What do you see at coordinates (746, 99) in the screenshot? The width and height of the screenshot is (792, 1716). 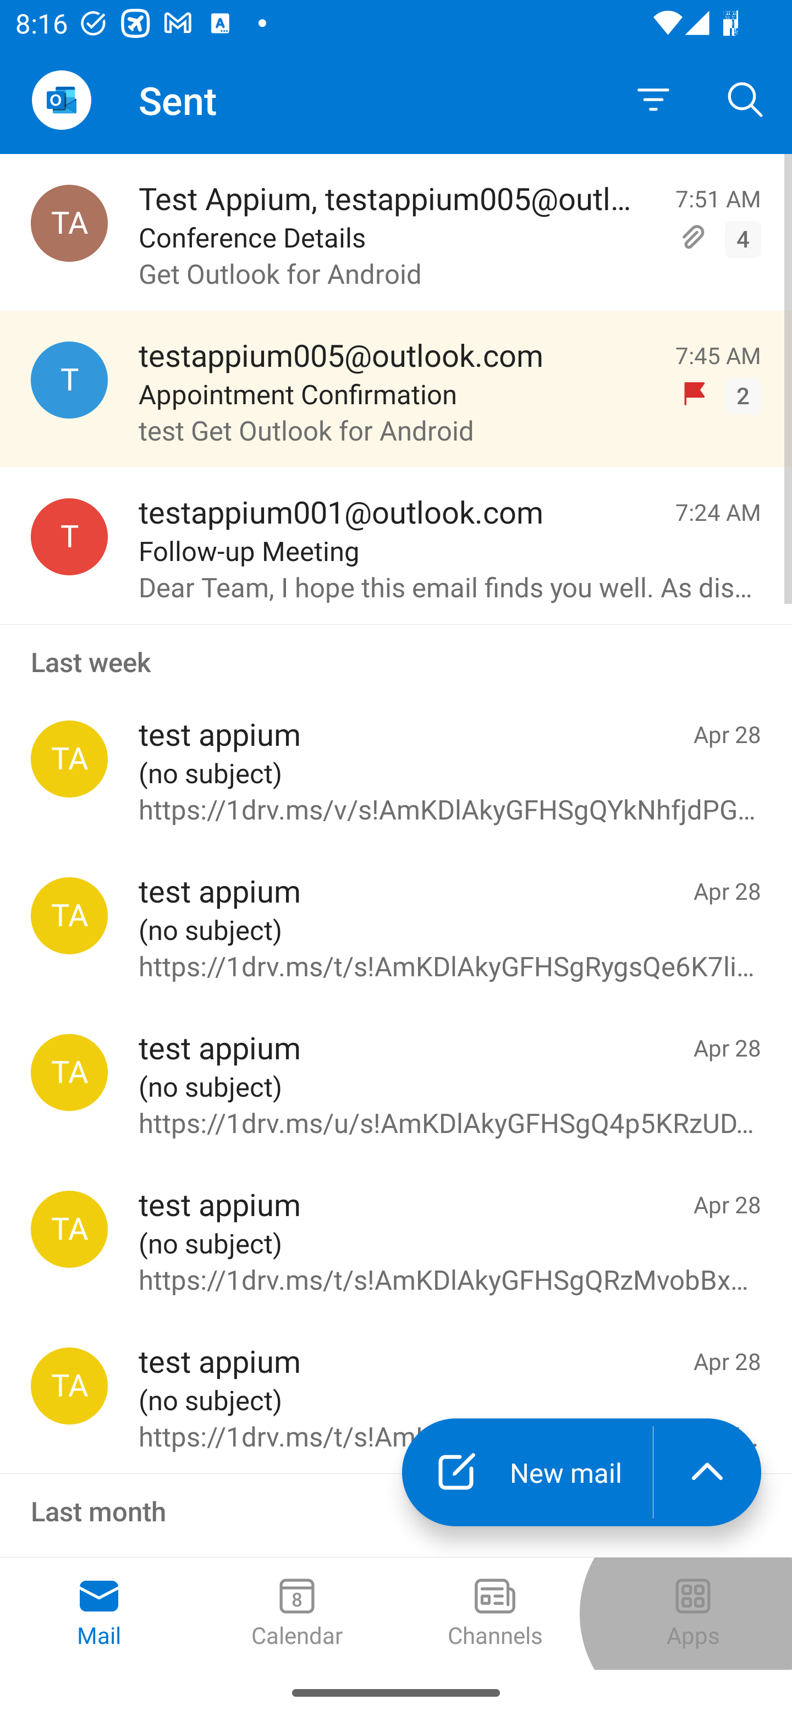 I see `Search, , ` at bounding box center [746, 99].